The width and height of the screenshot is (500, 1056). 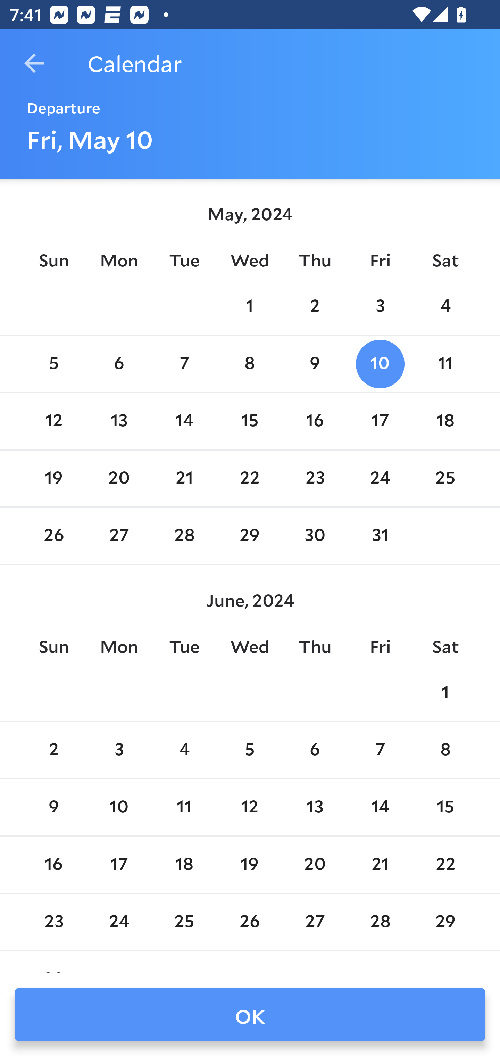 What do you see at coordinates (315, 306) in the screenshot?
I see `2` at bounding box center [315, 306].